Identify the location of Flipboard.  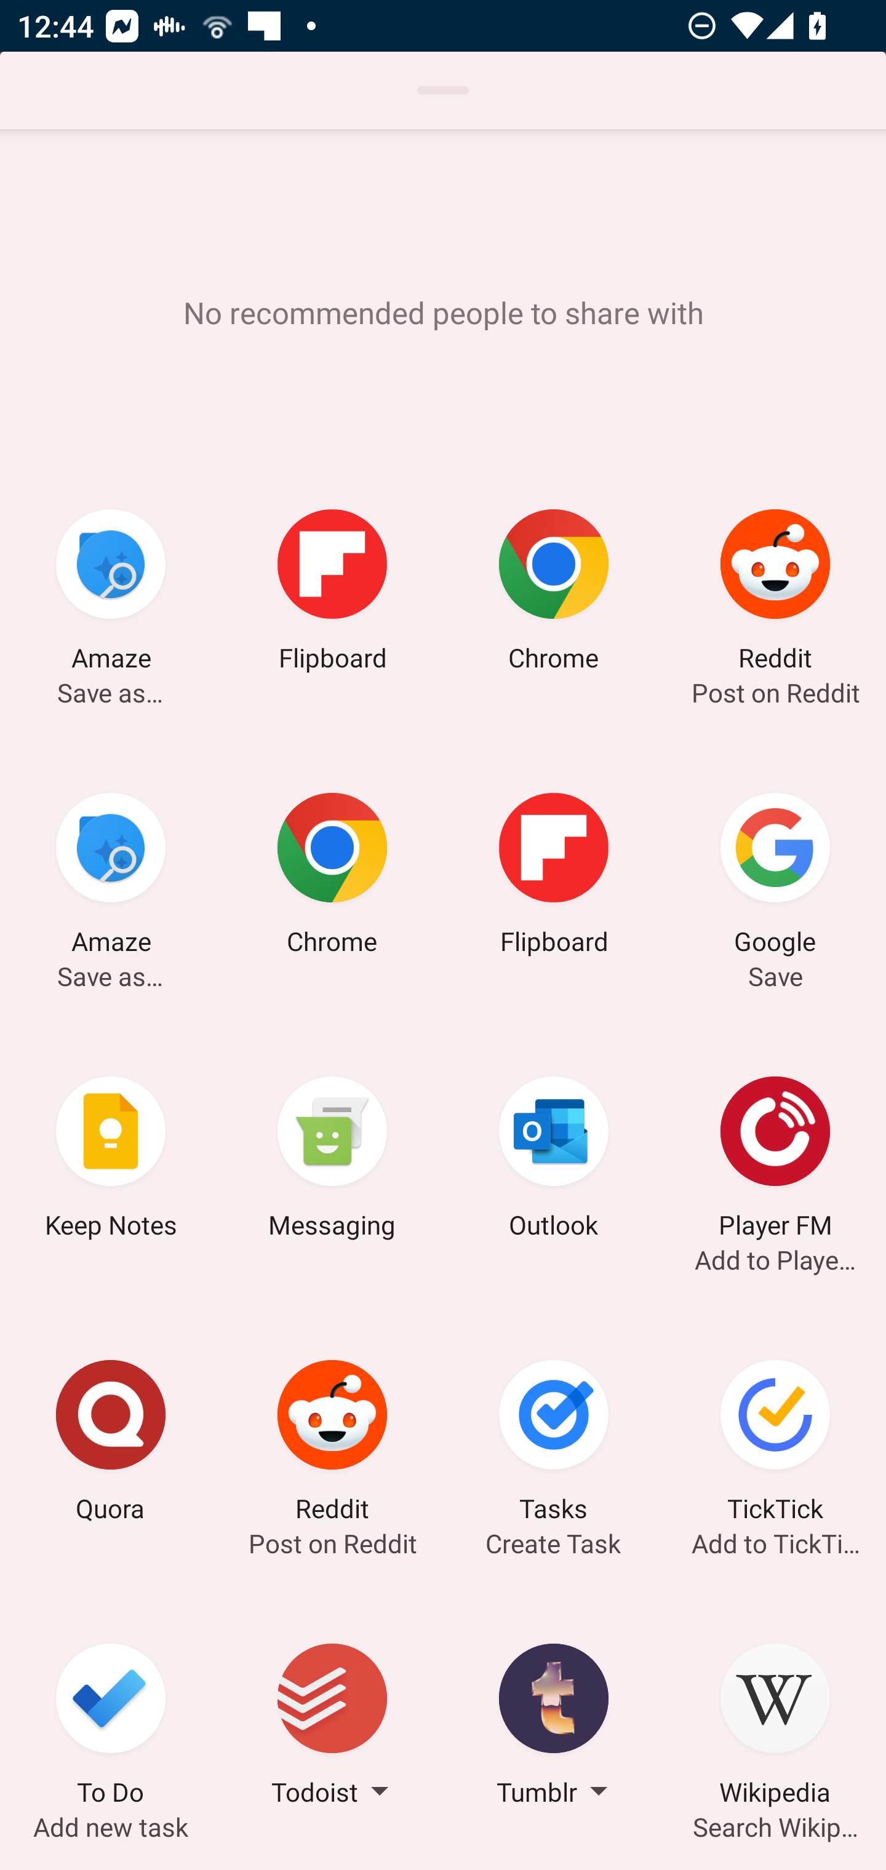
(554, 877).